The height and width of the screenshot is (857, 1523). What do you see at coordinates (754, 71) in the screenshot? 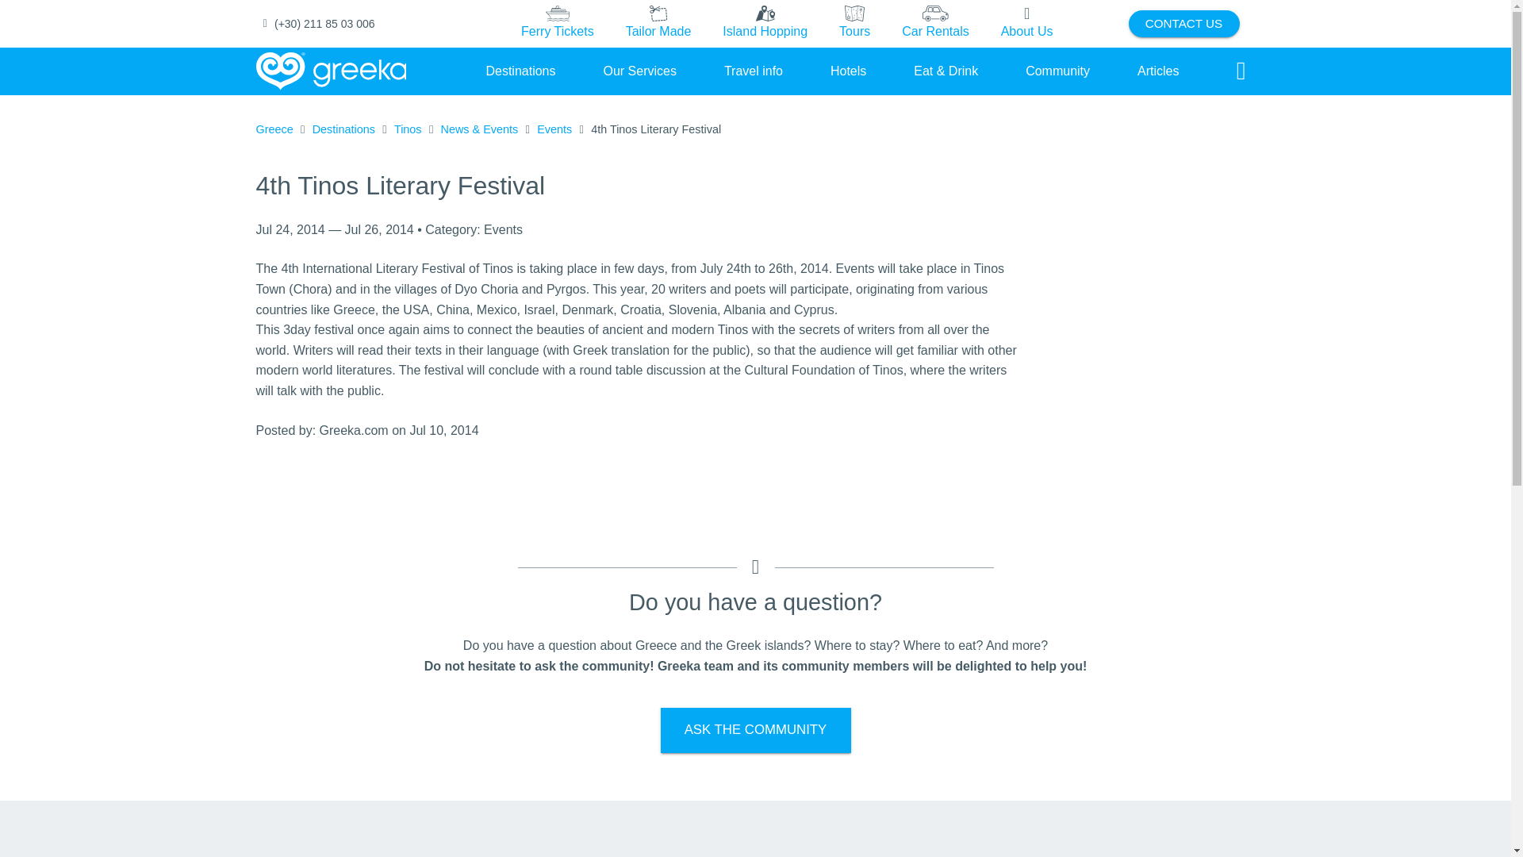
I see `Travel info` at bounding box center [754, 71].